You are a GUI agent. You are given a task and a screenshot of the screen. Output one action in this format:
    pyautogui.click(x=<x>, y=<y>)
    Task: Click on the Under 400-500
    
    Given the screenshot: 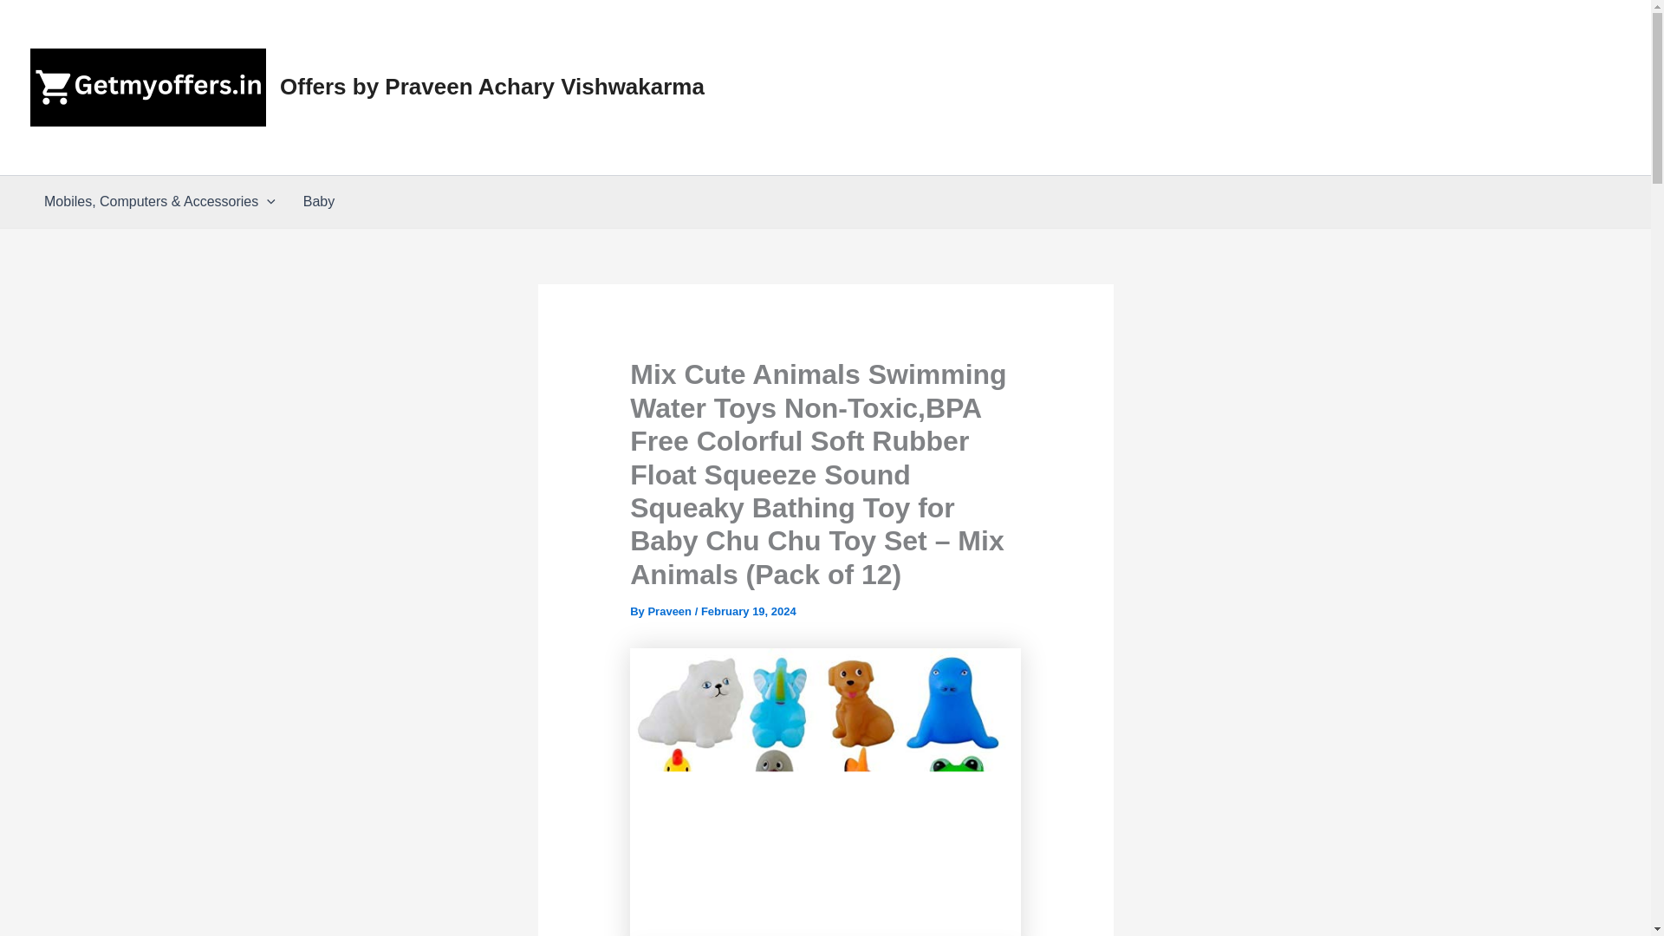 What is the action you would take?
    pyautogui.click(x=1235, y=43)
    